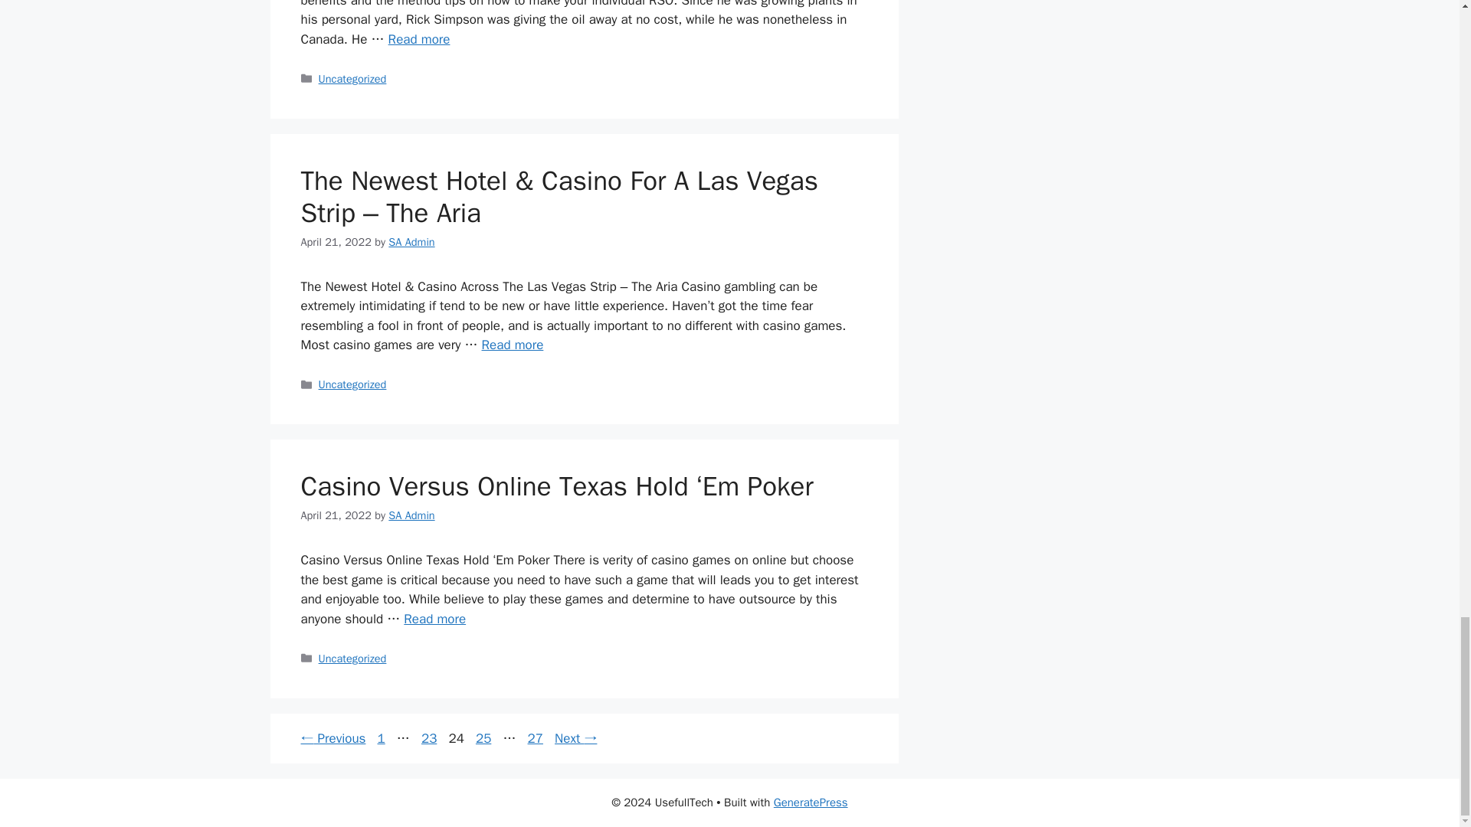 The width and height of the screenshot is (1471, 827). Describe the element at coordinates (513, 345) in the screenshot. I see `Read more` at that location.